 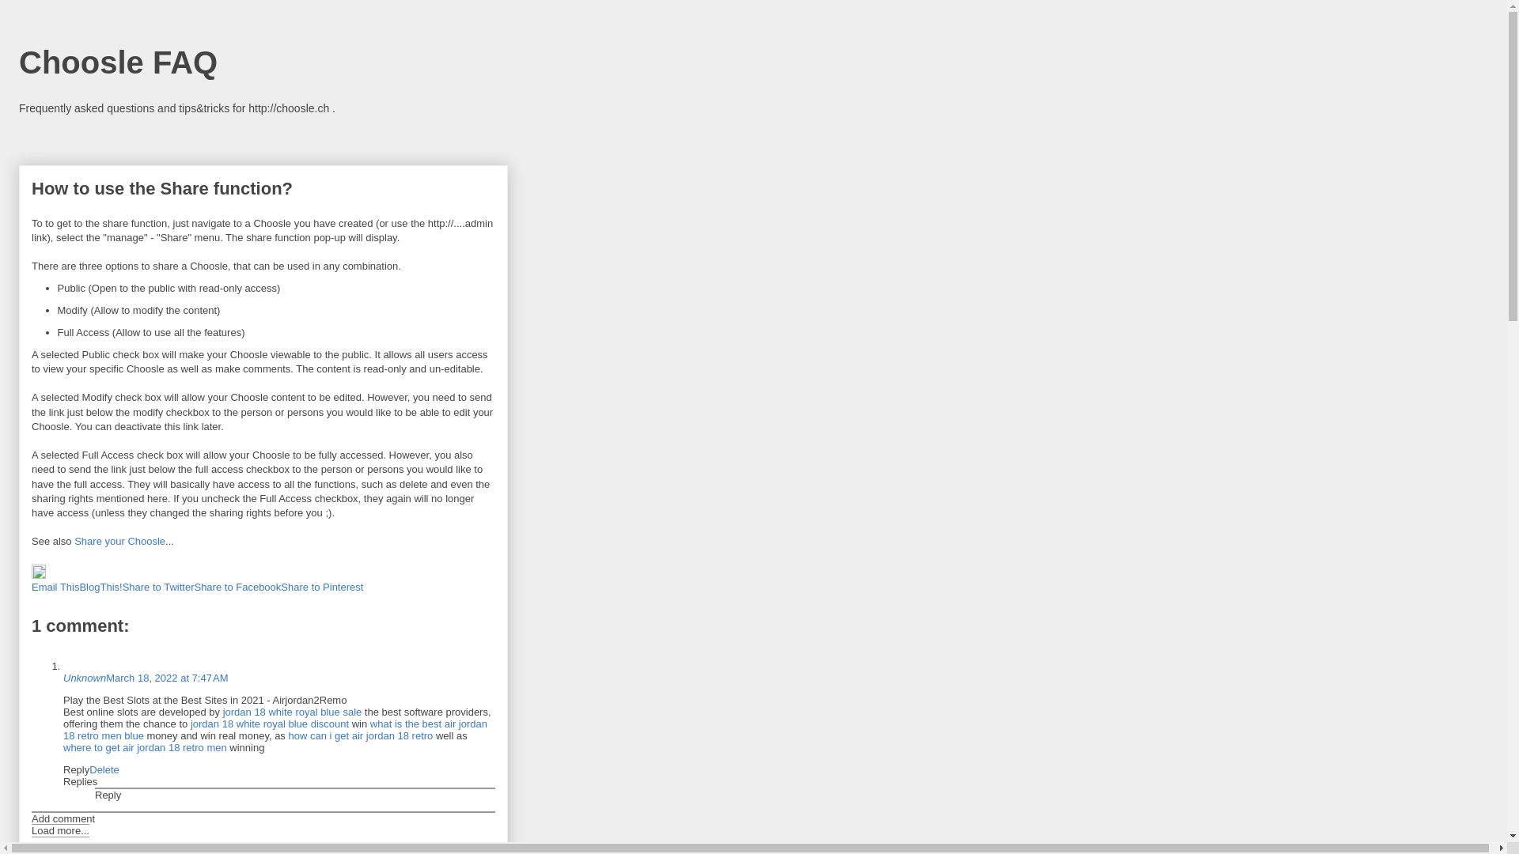 What do you see at coordinates (158, 587) in the screenshot?
I see `Share to Twitter` at bounding box center [158, 587].